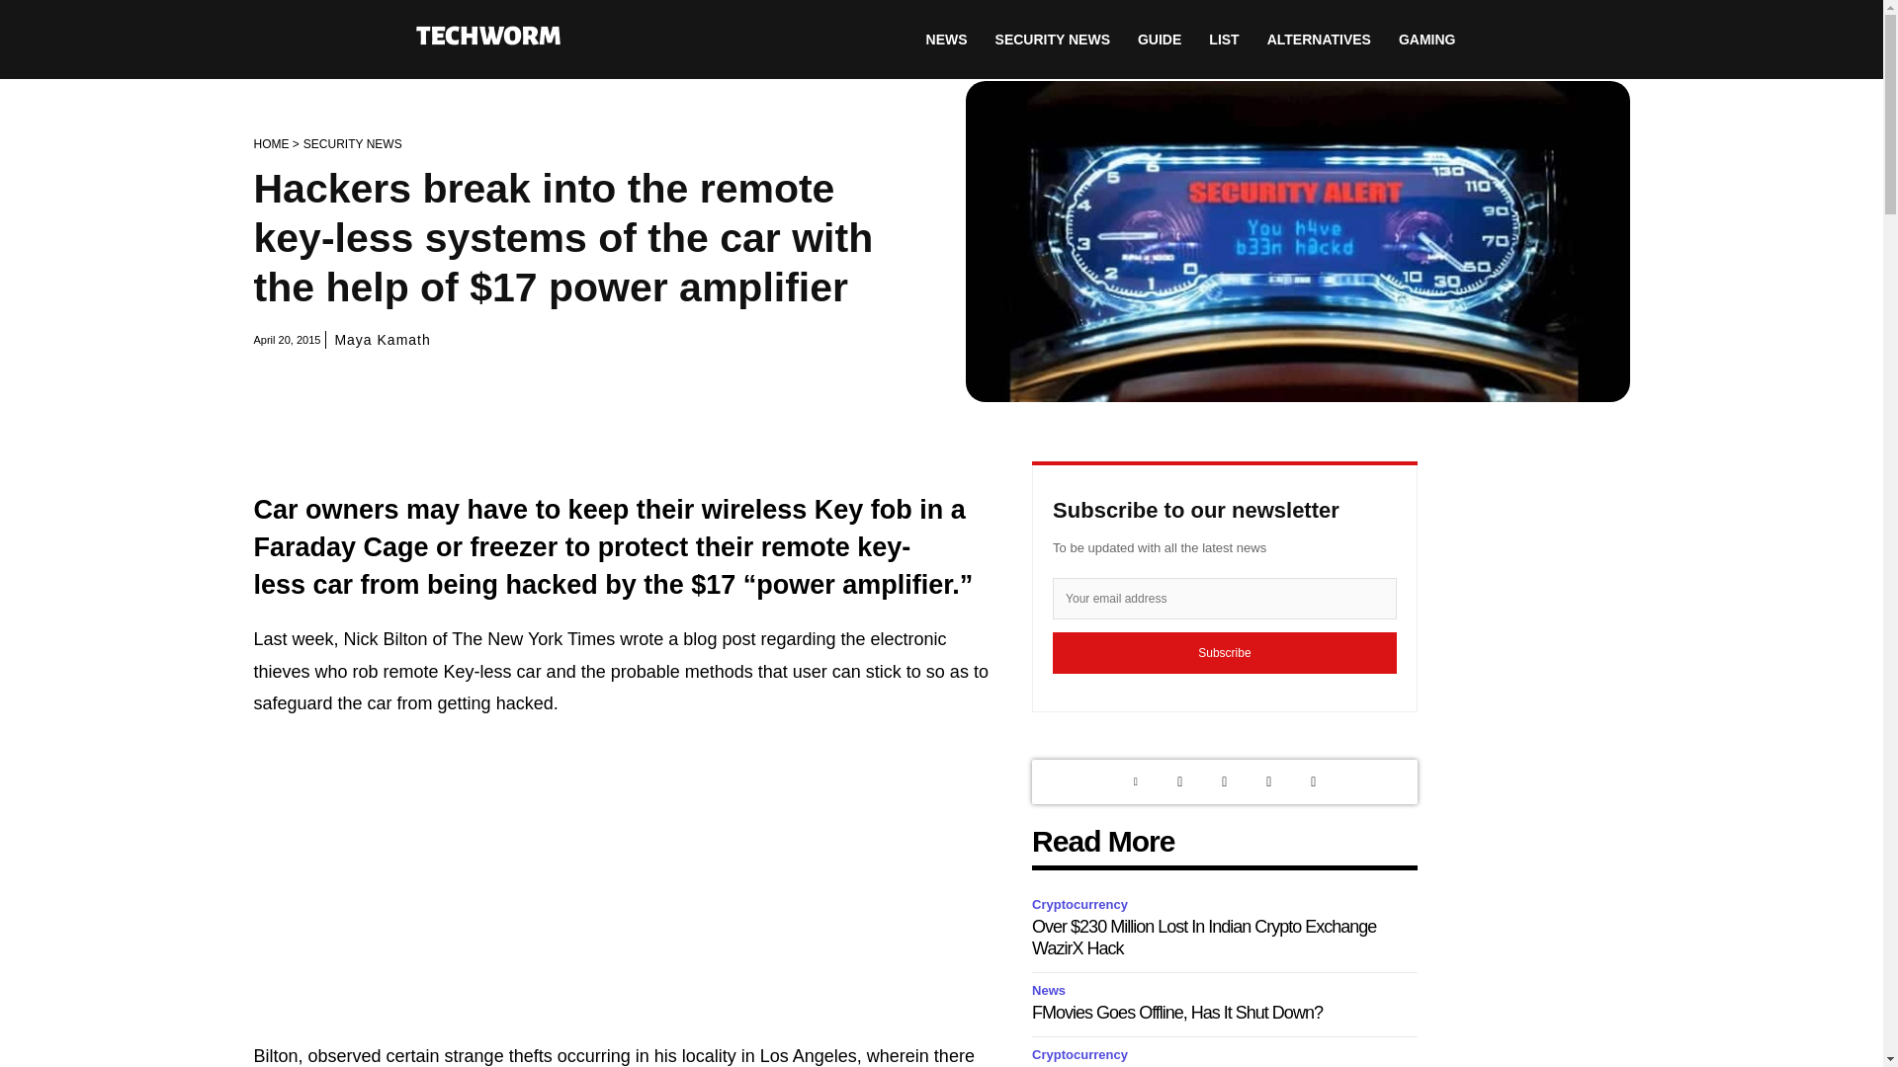  Describe the element at coordinates (1427, 40) in the screenshot. I see `GAMING` at that location.